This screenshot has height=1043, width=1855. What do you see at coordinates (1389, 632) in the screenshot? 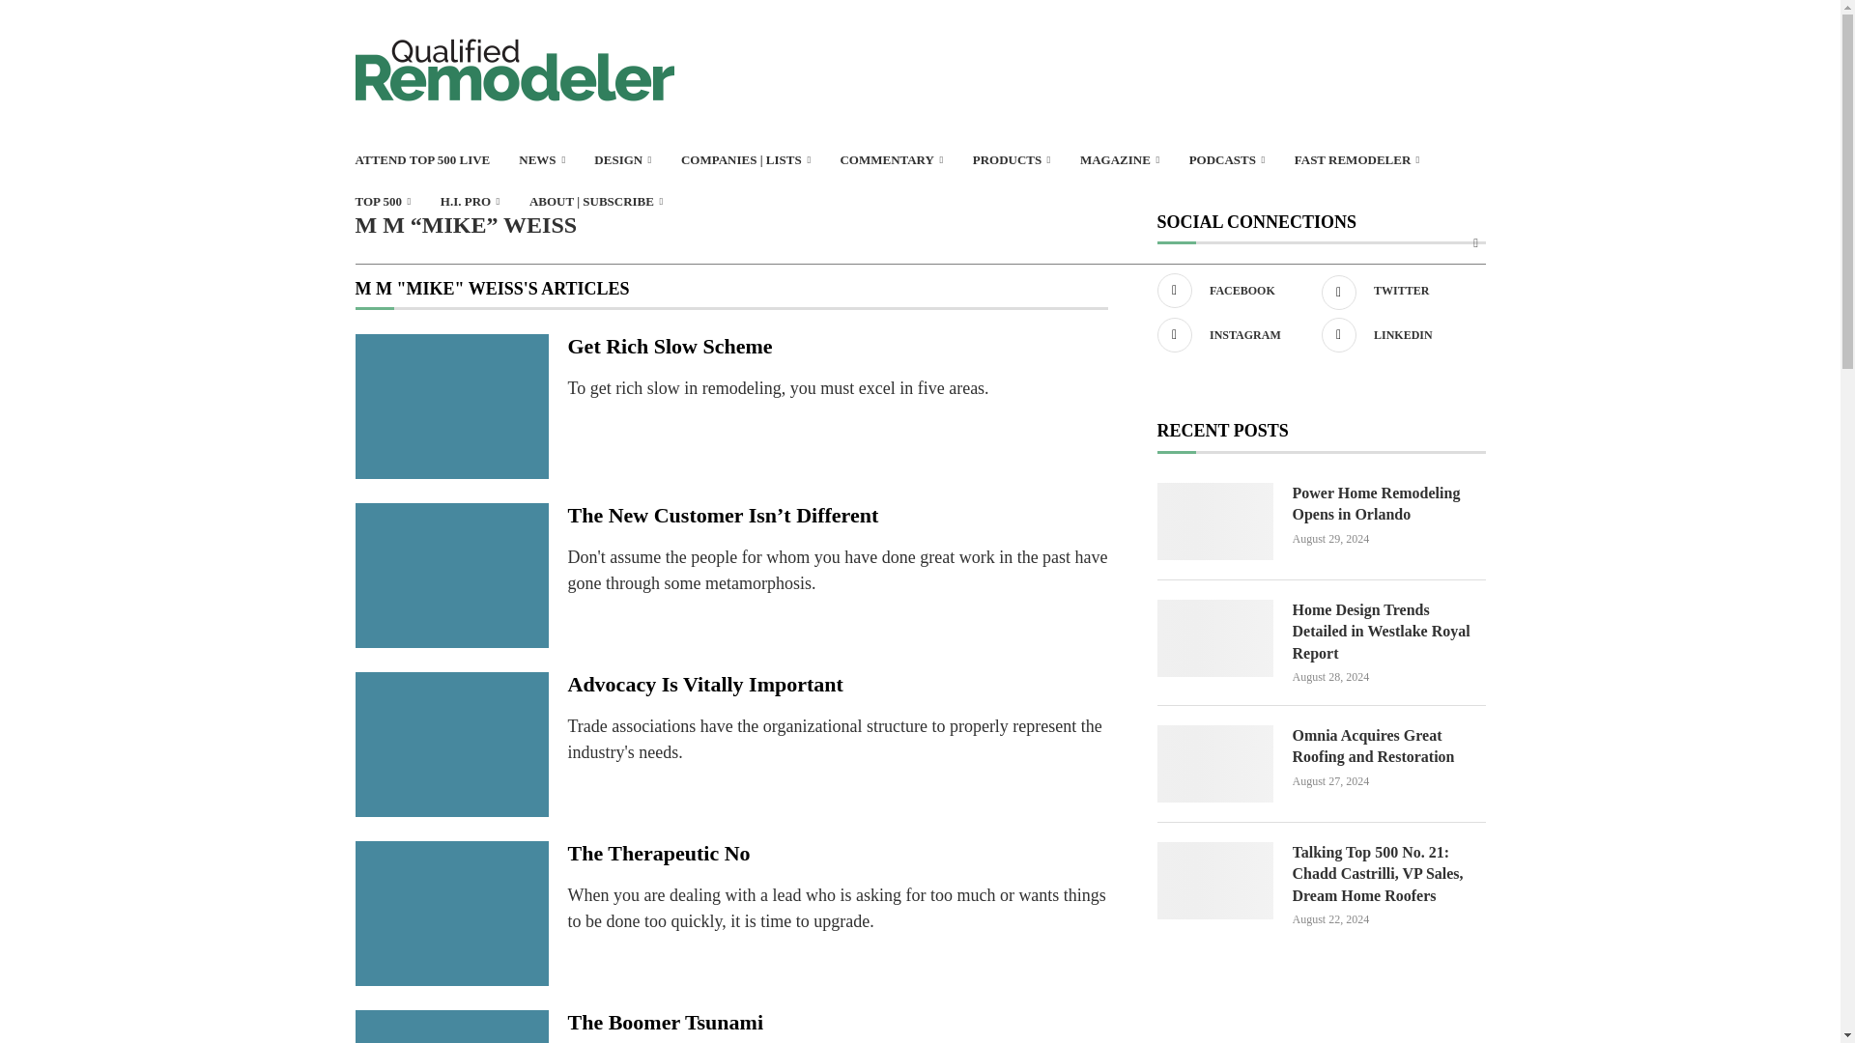
I see `Home Design Trends Detailed in Westlake Royal Report` at bounding box center [1389, 632].